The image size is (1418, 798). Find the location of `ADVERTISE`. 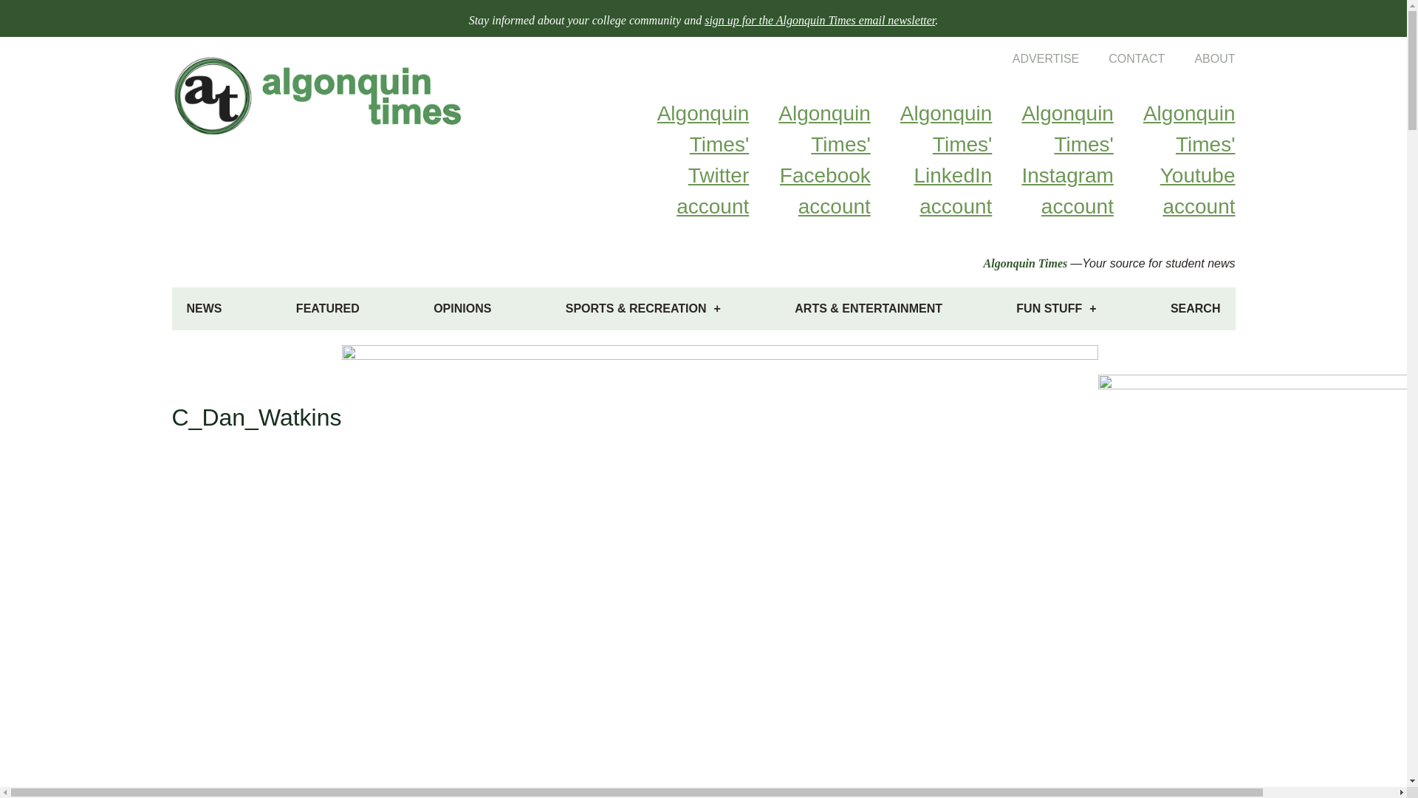

ADVERTISE is located at coordinates (1031, 58).